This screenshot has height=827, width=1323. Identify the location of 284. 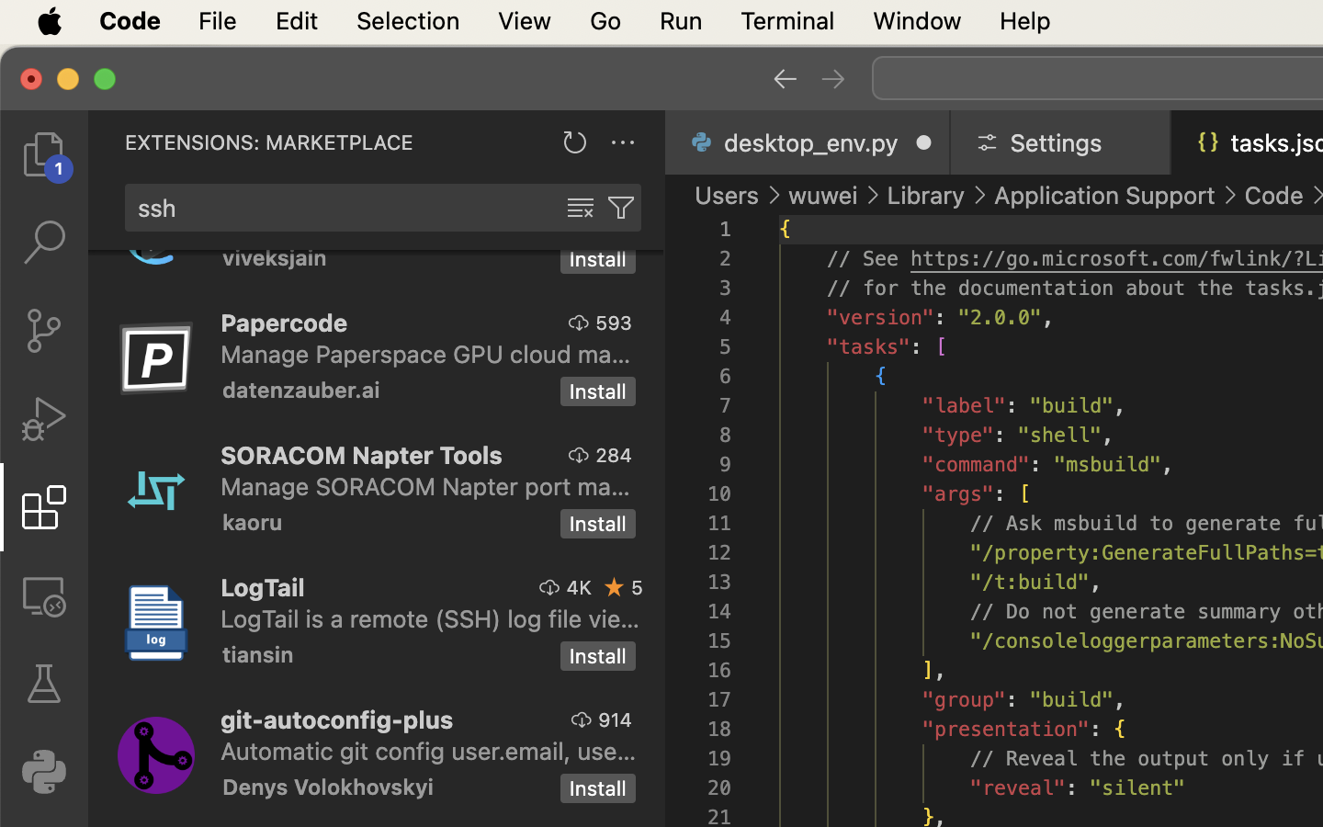
(614, 455).